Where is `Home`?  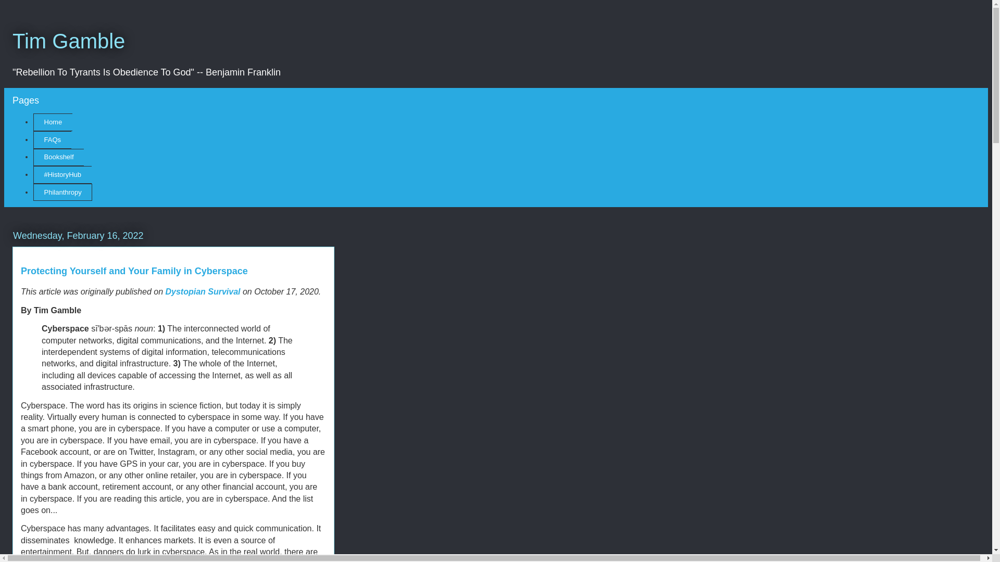 Home is located at coordinates (52, 122).